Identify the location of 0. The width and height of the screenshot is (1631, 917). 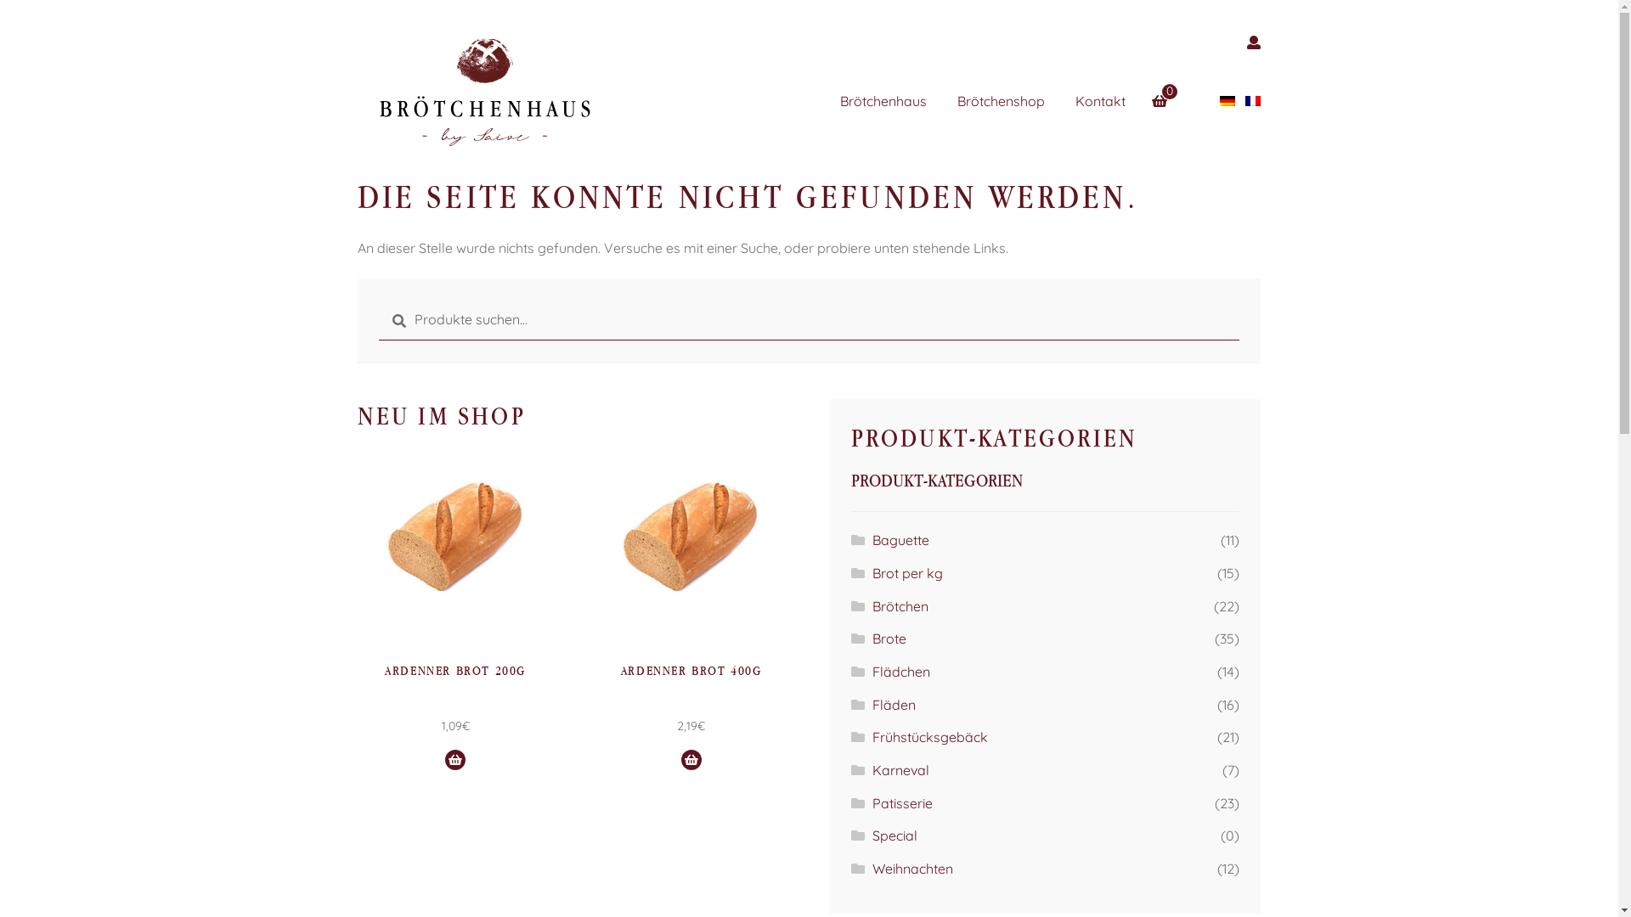
(1166, 91).